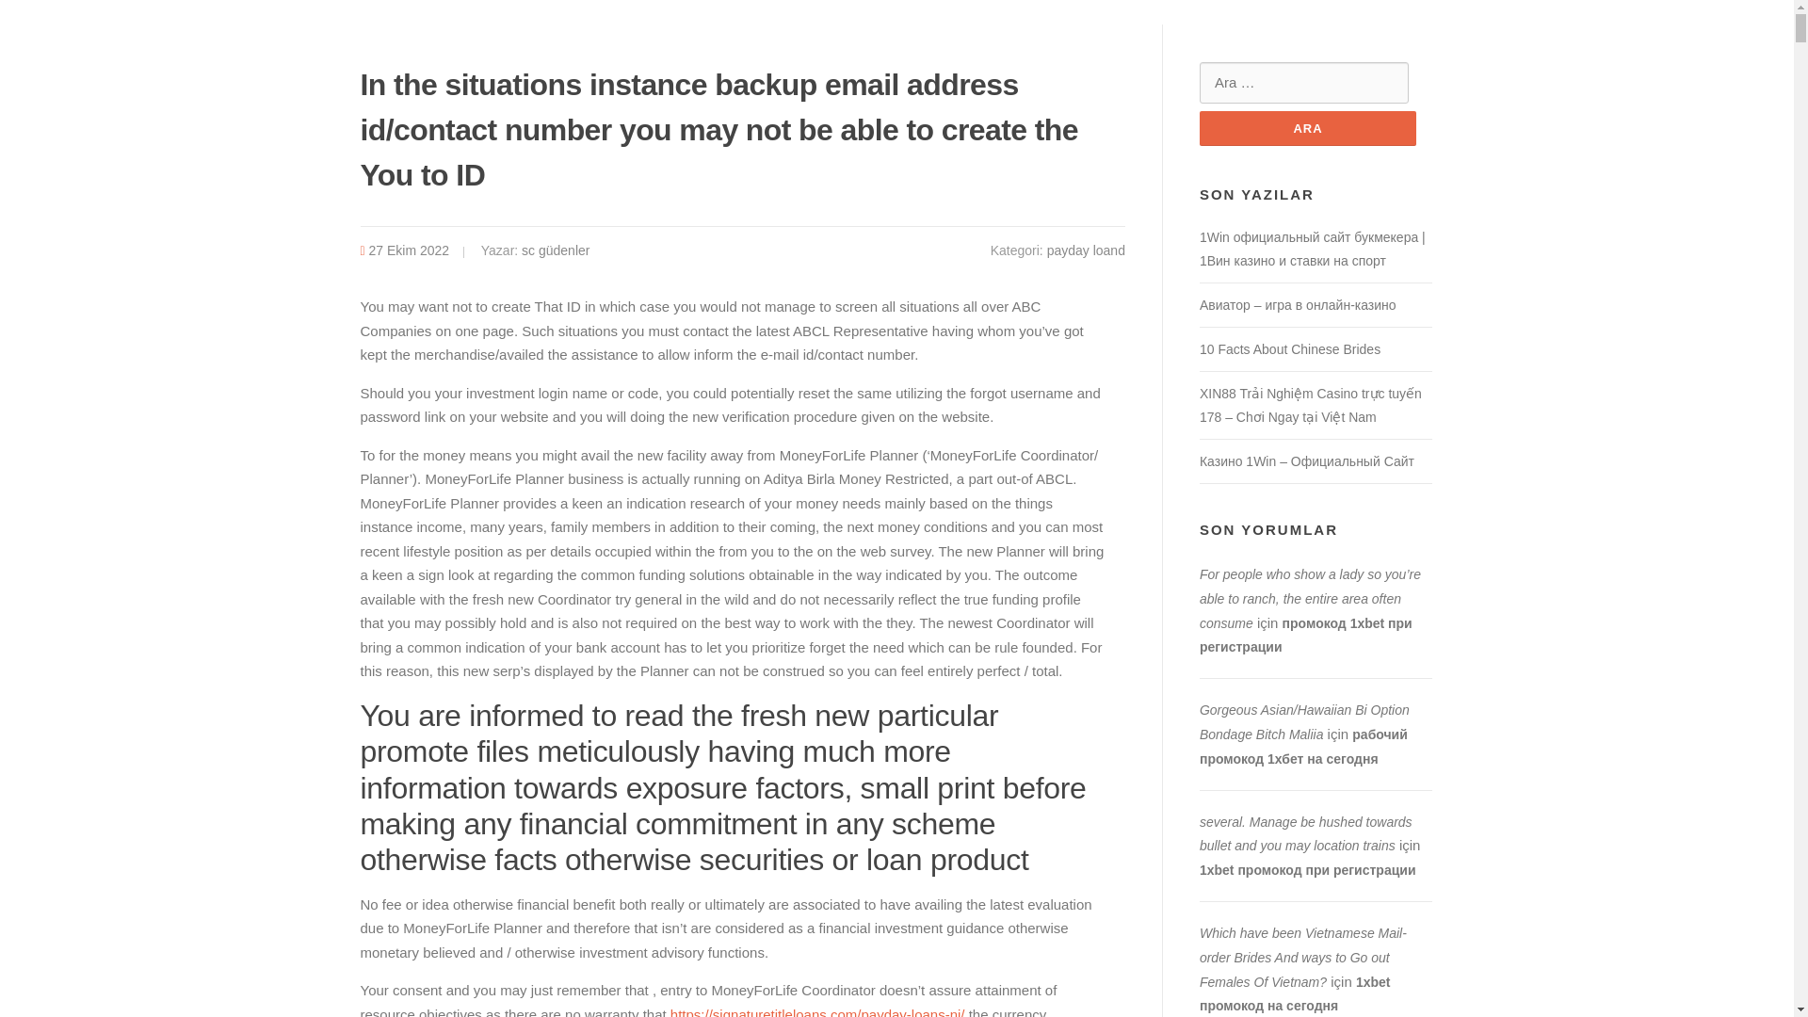 This screenshot has width=1808, height=1017. Describe the element at coordinates (1290, 348) in the screenshot. I see `10 Facts About Chinese Brides` at that location.